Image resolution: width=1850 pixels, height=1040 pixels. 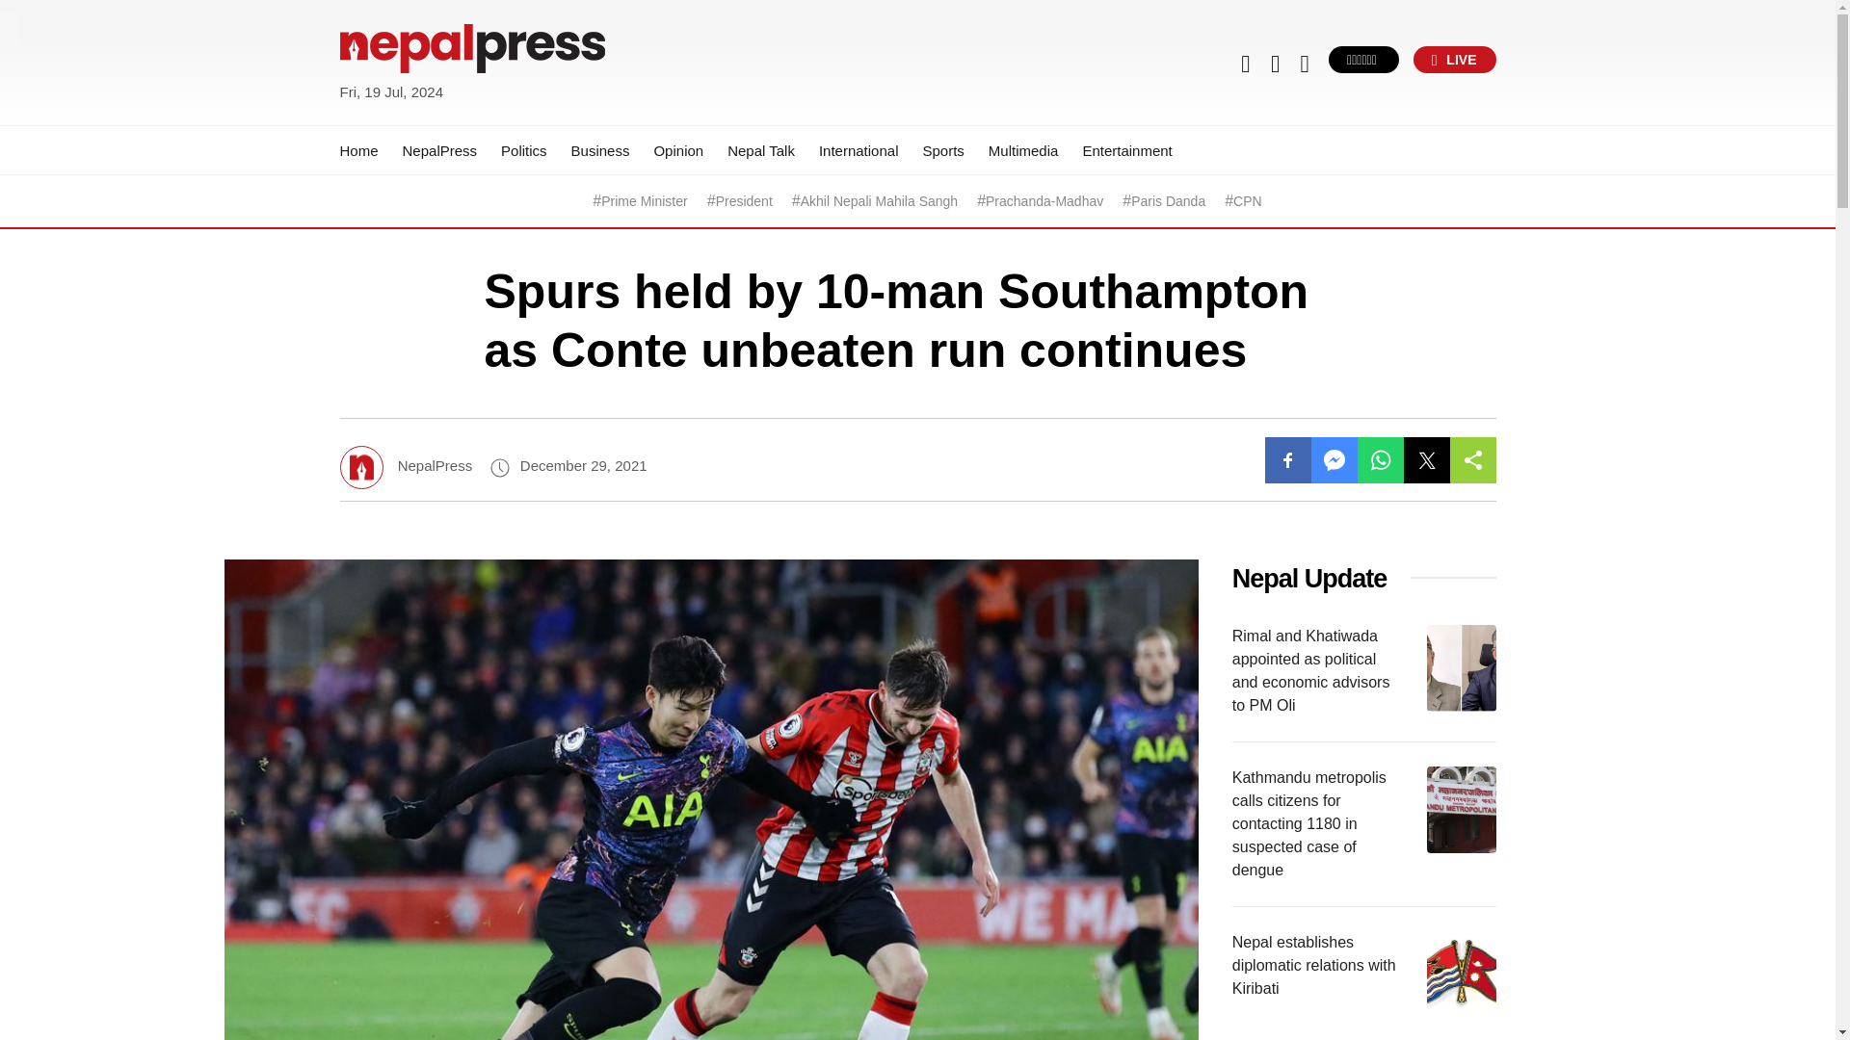 What do you see at coordinates (879, 201) in the screenshot?
I see `Akhil Nepali Mahila Sangh` at bounding box center [879, 201].